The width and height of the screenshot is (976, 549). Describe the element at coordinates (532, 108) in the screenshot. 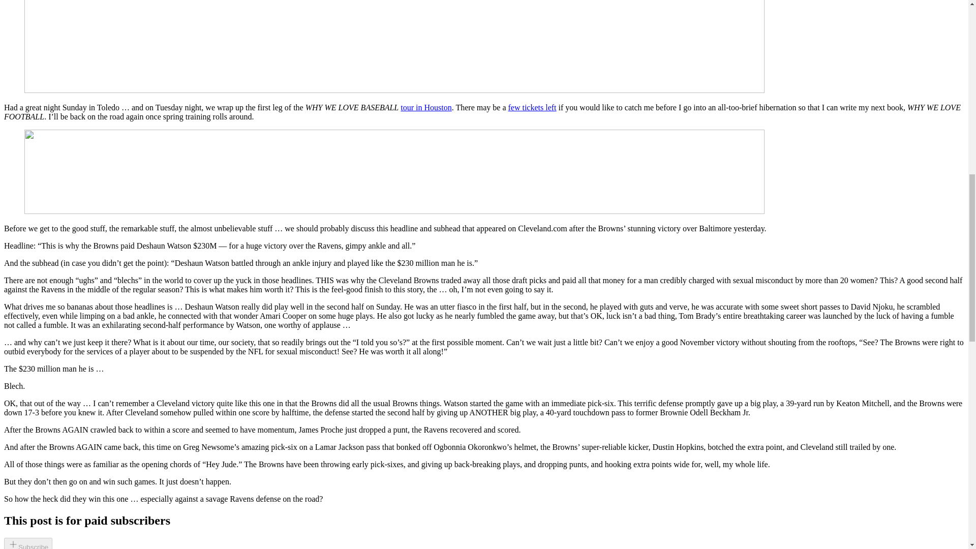

I see `few tickets left` at that location.